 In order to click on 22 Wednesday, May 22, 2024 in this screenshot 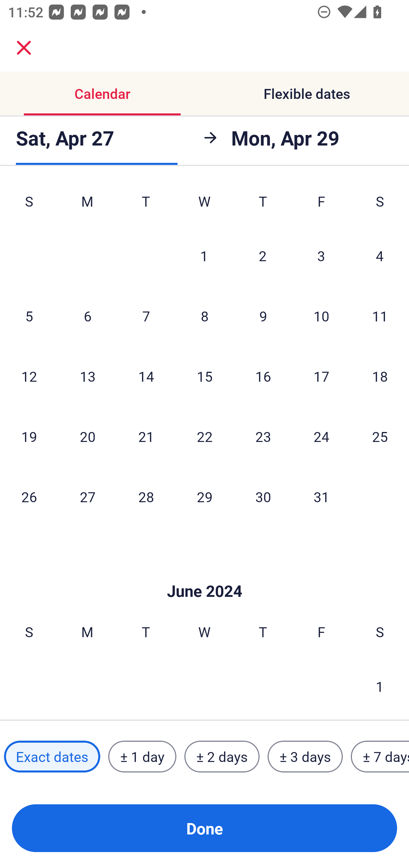, I will do `click(204, 436)`.